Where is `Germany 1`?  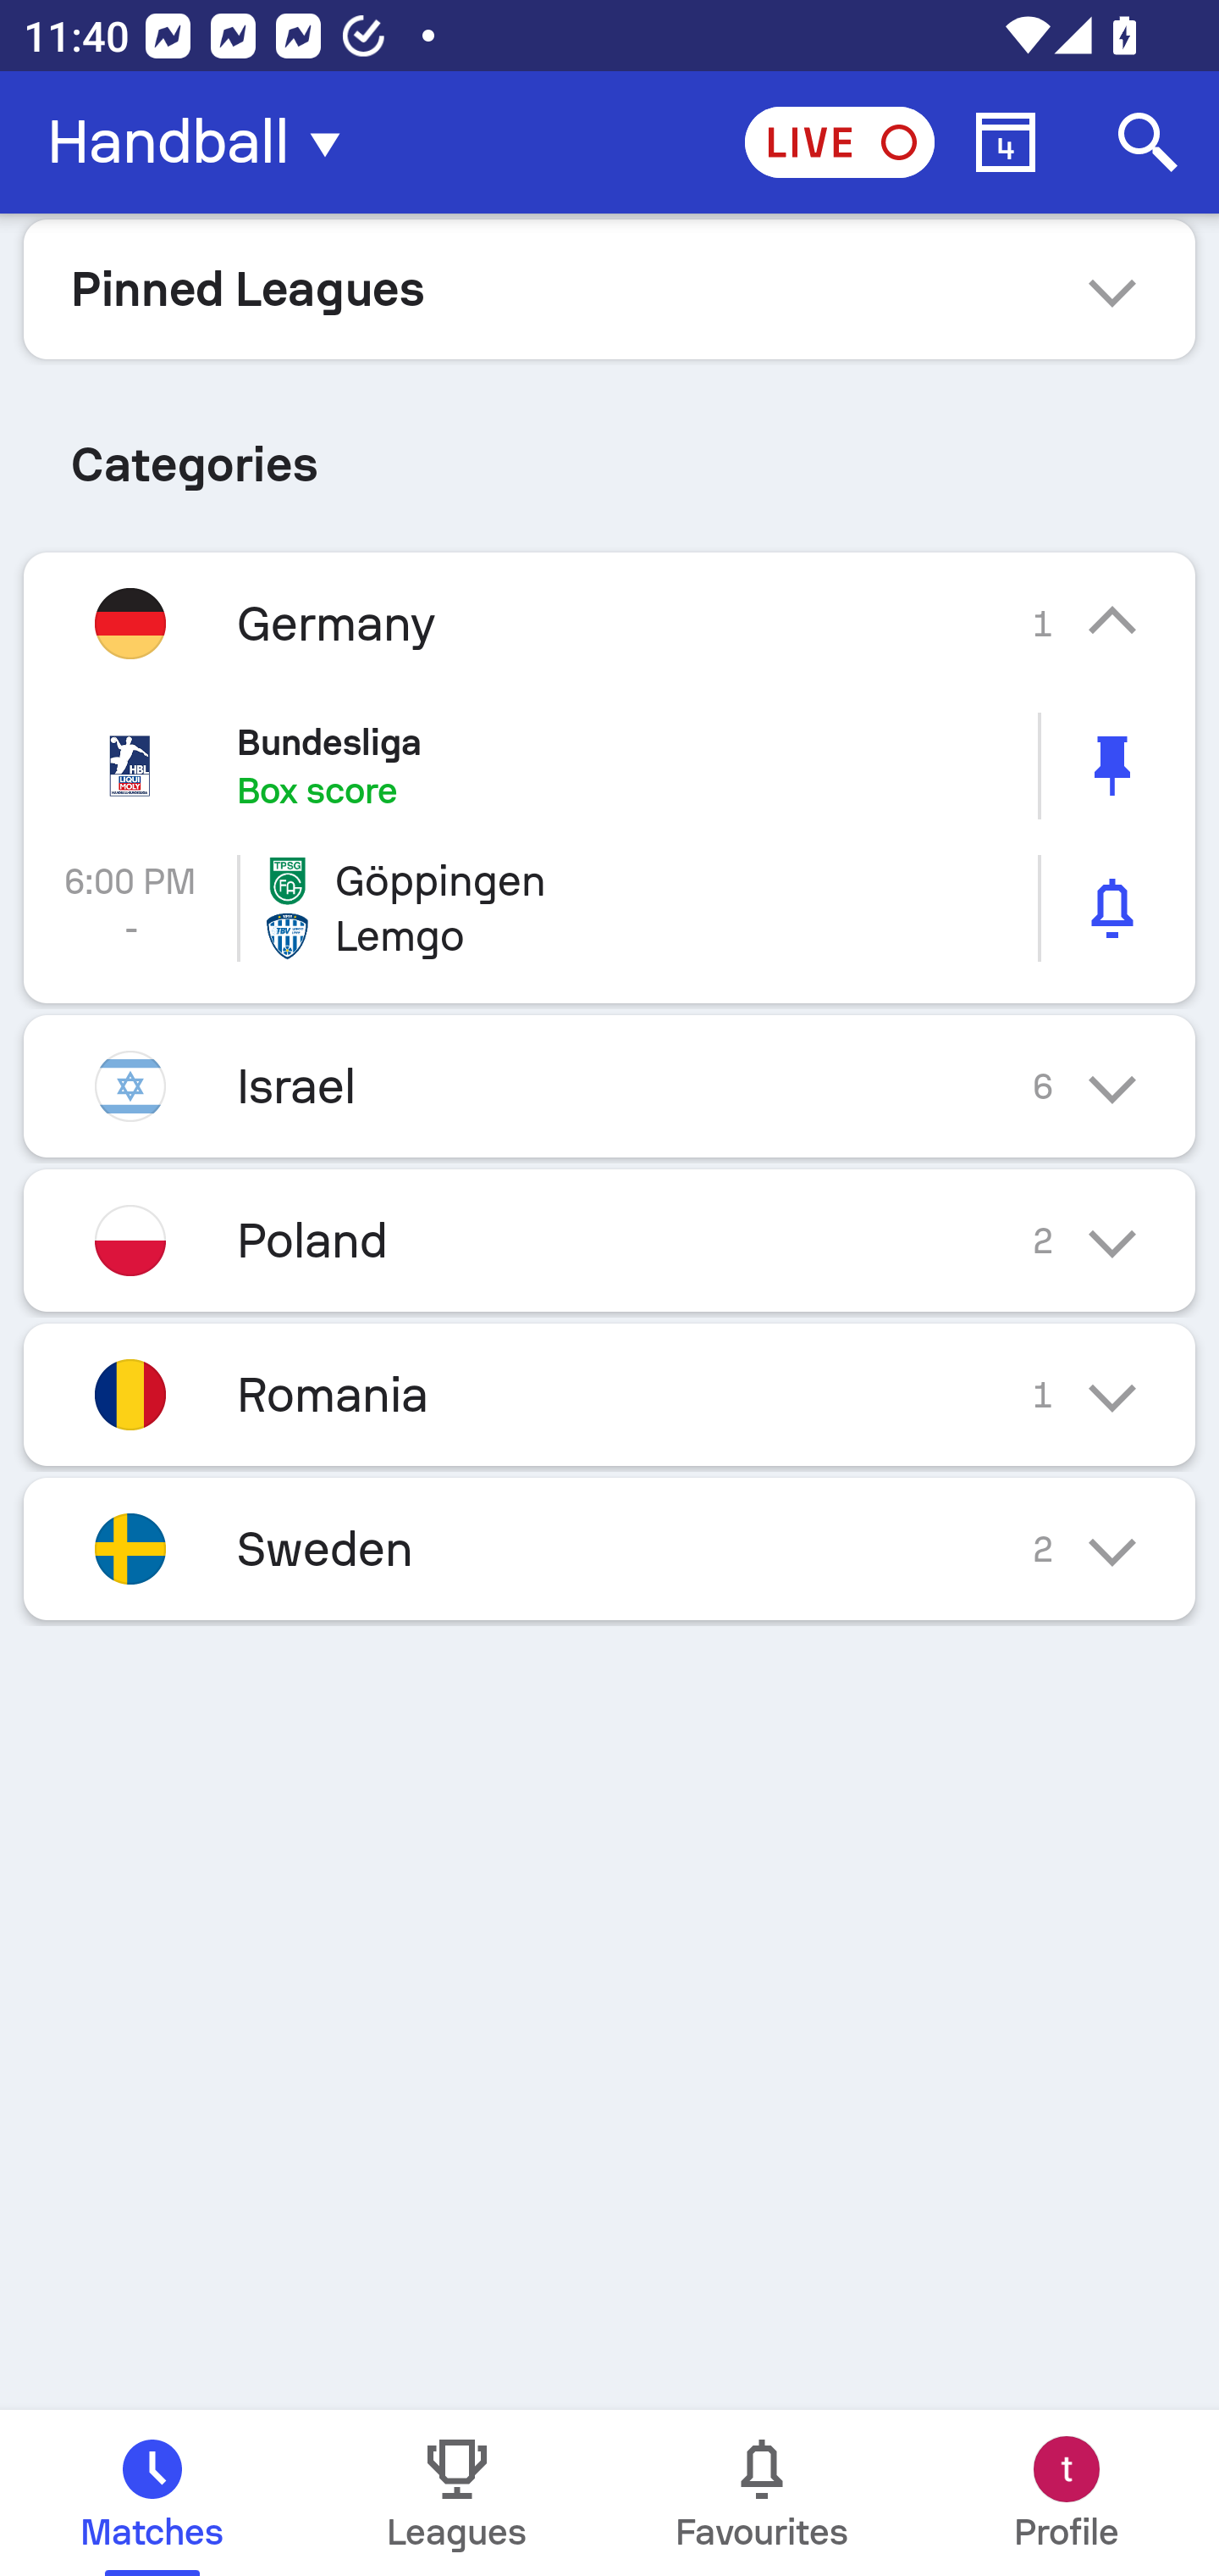
Germany 1 is located at coordinates (609, 623).